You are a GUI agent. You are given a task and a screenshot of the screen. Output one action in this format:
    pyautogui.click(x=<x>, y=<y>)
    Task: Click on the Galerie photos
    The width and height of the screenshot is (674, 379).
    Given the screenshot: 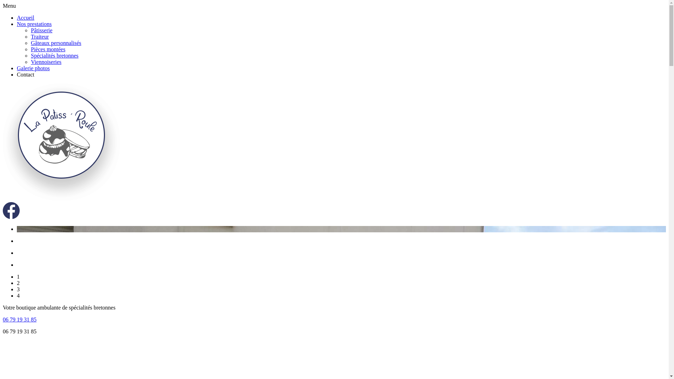 What is the action you would take?
    pyautogui.click(x=33, y=68)
    